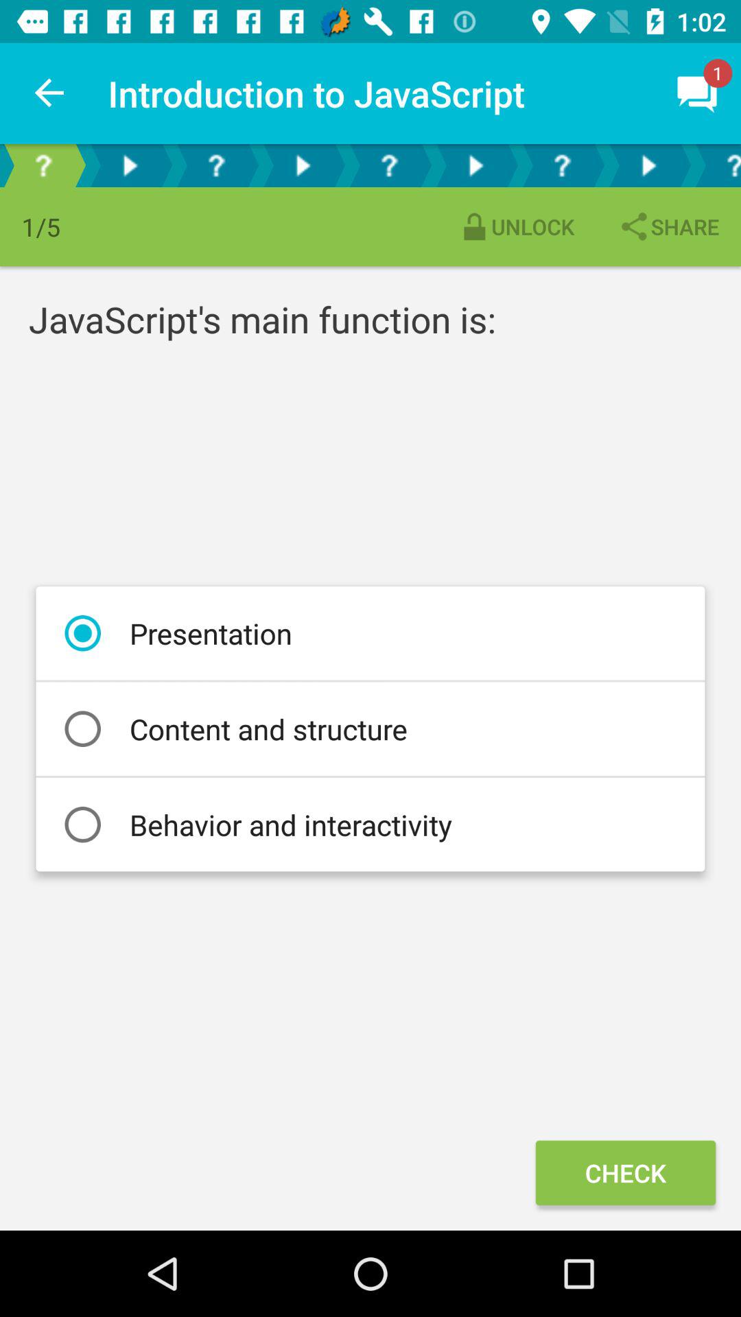 The height and width of the screenshot is (1317, 741). I want to click on tap the item above javascript s main, so click(516, 226).